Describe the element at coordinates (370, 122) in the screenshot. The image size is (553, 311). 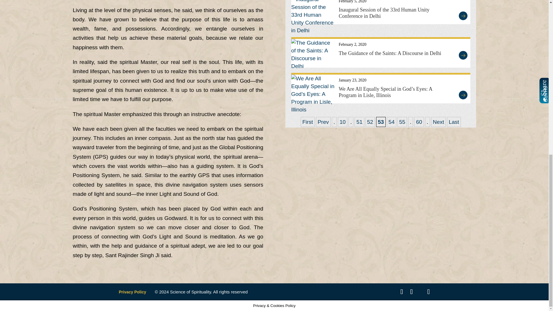
I see `Page 52` at that location.